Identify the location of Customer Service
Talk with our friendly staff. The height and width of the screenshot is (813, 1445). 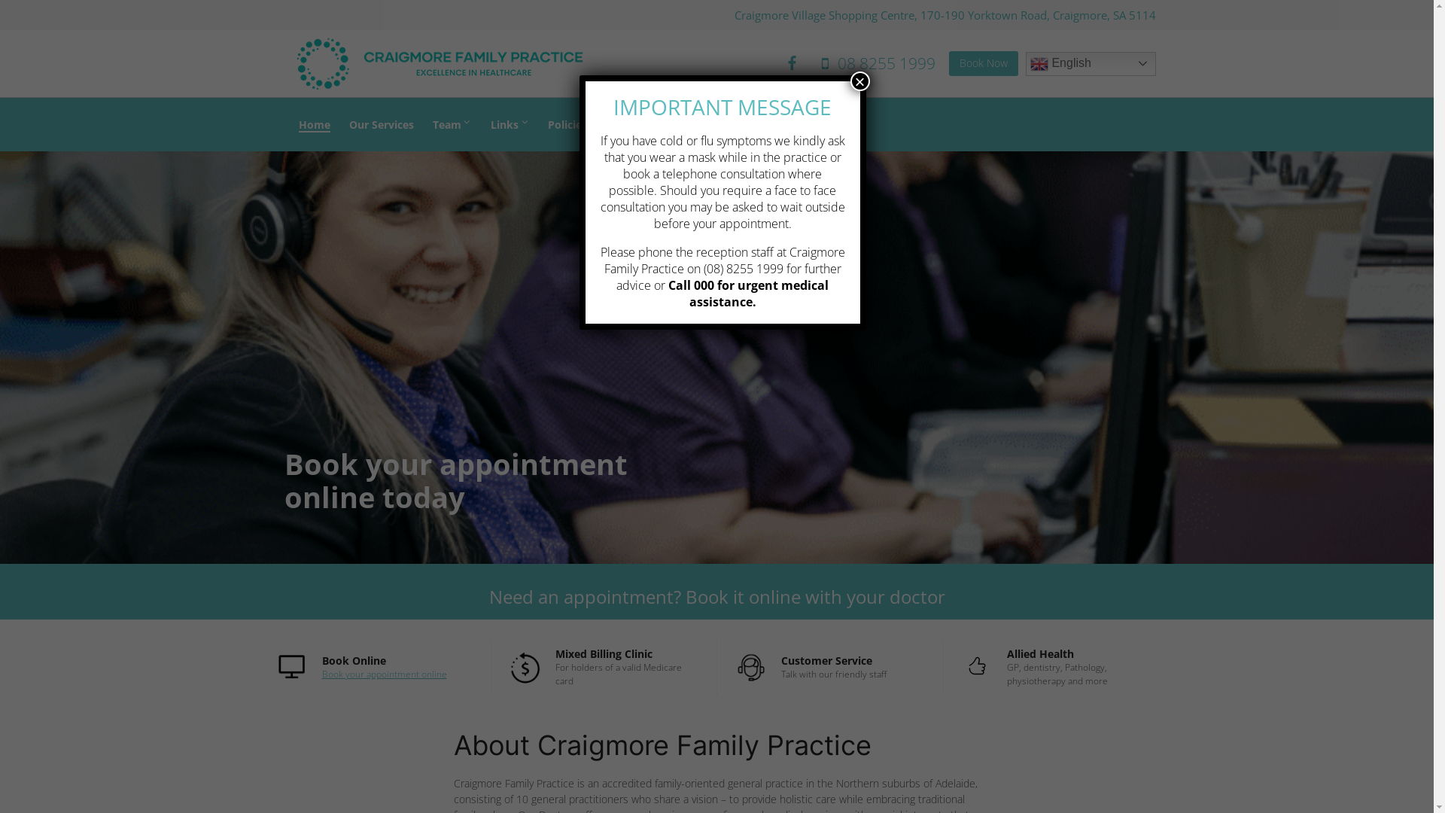
(829, 668).